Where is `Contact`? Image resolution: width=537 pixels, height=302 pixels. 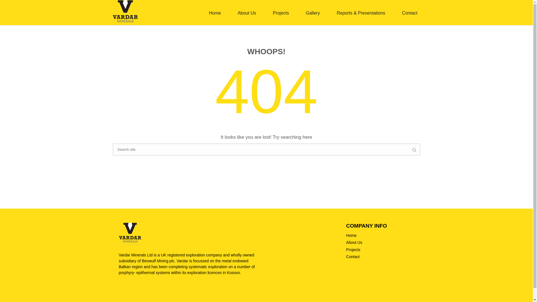
Contact is located at coordinates (409, 12).